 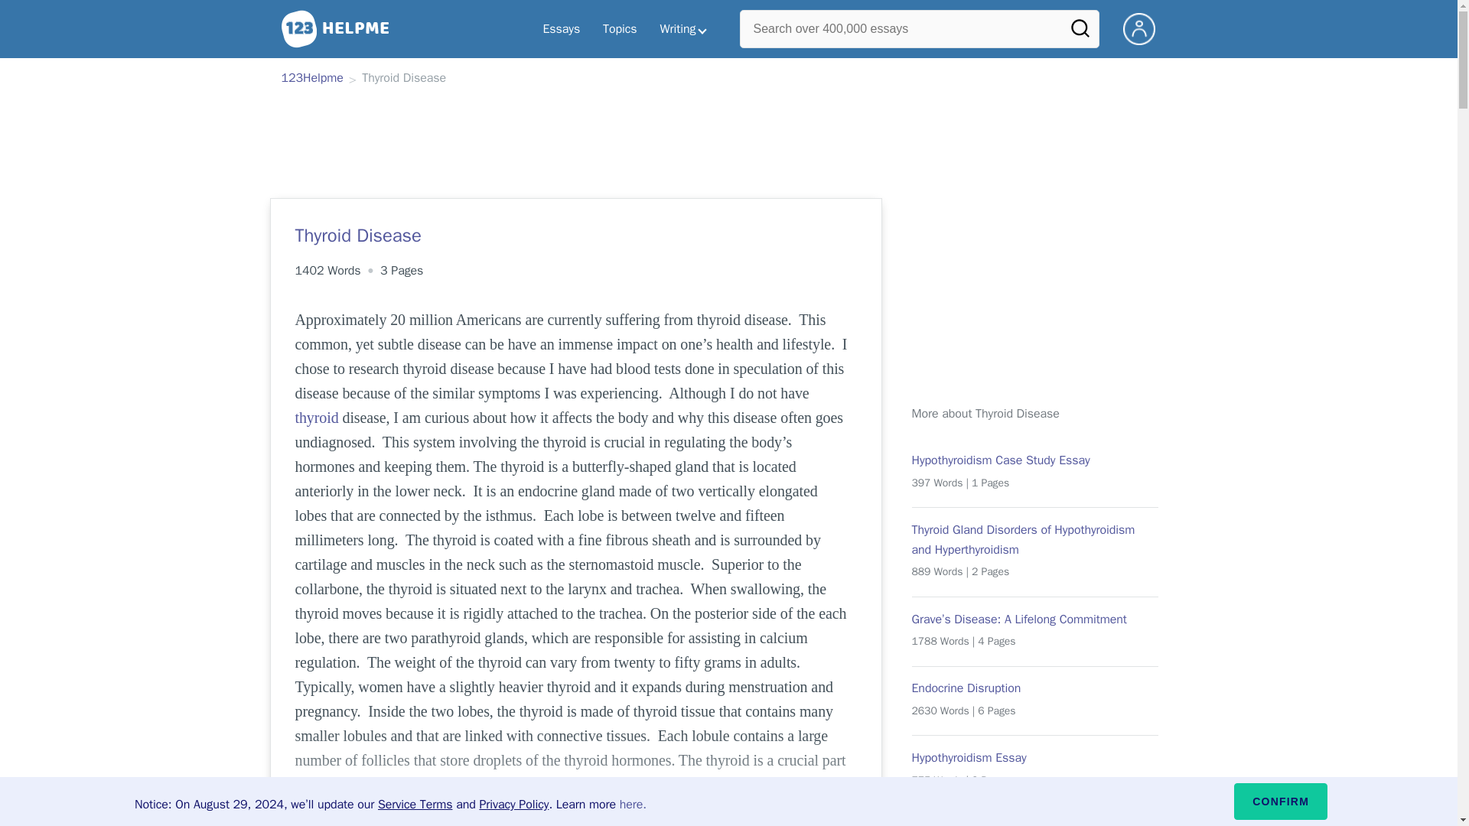 I want to click on Topics, so click(x=620, y=29).